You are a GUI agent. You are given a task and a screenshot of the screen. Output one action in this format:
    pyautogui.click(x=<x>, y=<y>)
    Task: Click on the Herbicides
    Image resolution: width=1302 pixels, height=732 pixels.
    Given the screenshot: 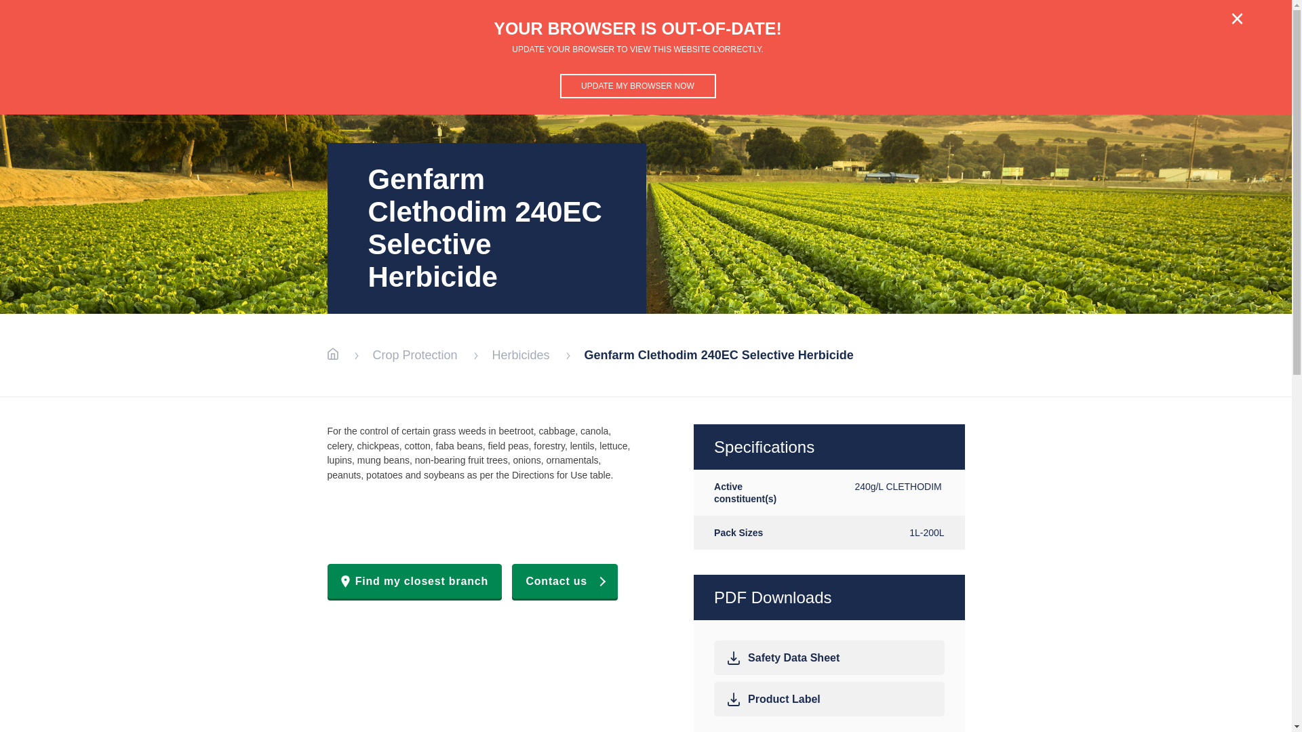 What is the action you would take?
    pyautogui.click(x=521, y=355)
    